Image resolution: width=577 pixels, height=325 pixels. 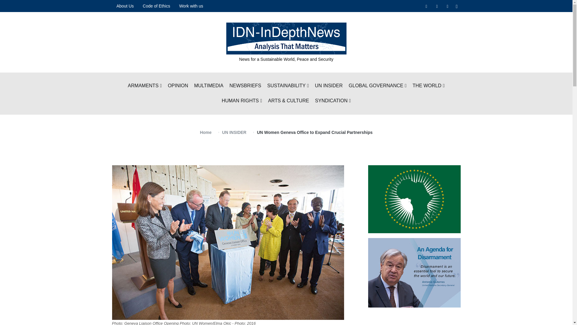 What do you see at coordinates (144, 86) in the screenshot?
I see `ARMAMENTS` at bounding box center [144, 86].